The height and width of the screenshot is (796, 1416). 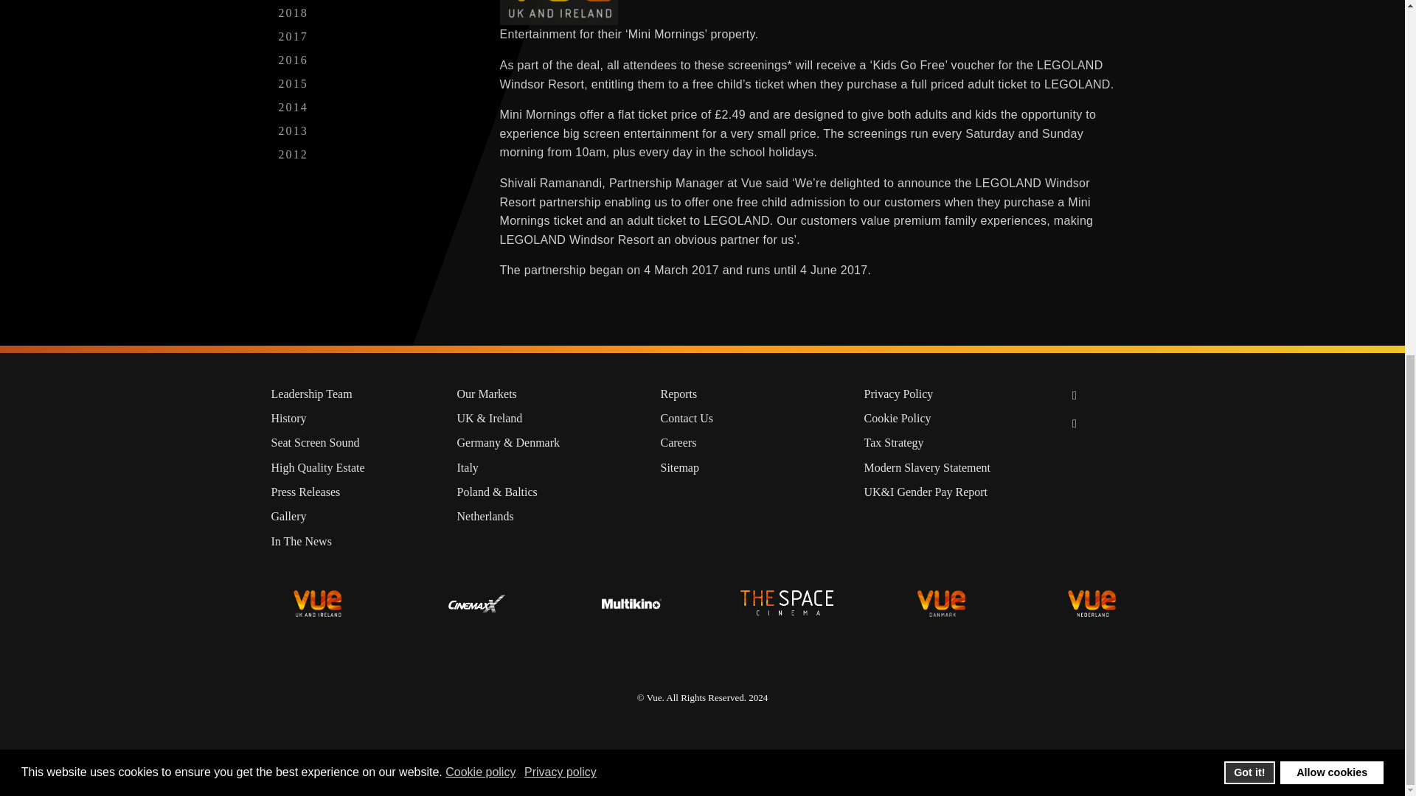 What do you see at coordinates (294, 1) in the screenshot?
I see `2019` at bounding box center [294, 1].